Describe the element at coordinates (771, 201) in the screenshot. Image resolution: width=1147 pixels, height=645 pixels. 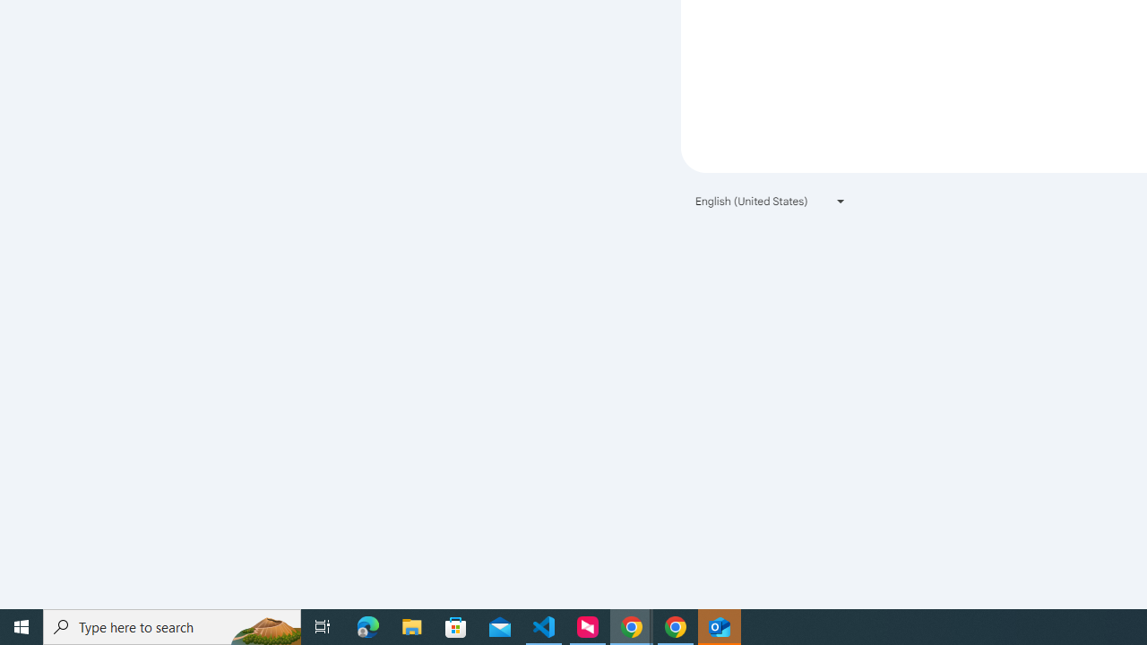
I see `English (United States)` at that location.